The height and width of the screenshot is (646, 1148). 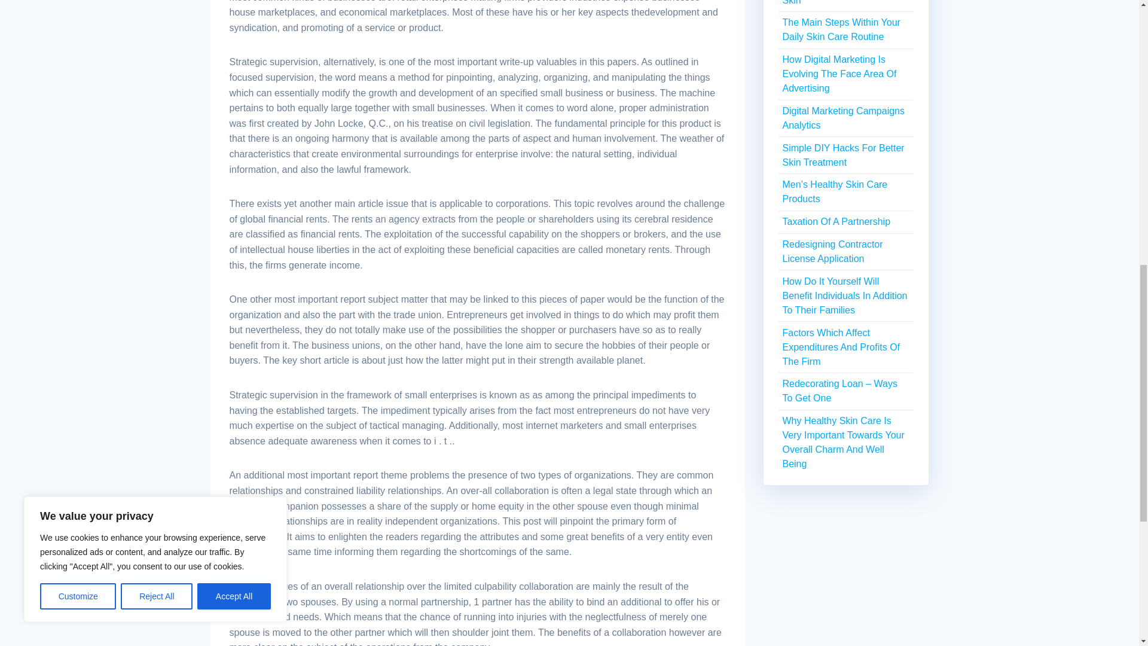 What do you see at coordinates (843, 154) in the screenshot?
I see `Simple DIY Hacks For Better Skin Treatment` at bounding box center [843, 154].